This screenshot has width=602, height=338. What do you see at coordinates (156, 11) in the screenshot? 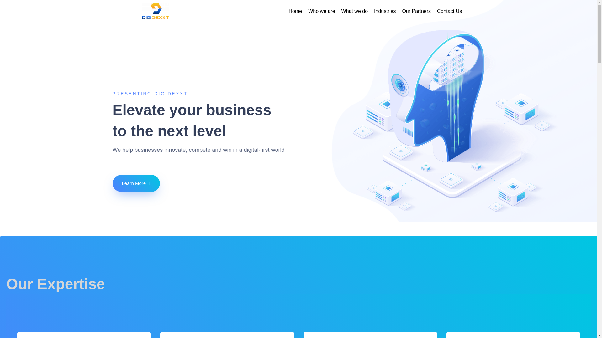
I see `Digidexxt Logo` at bounding box center [156, 11].